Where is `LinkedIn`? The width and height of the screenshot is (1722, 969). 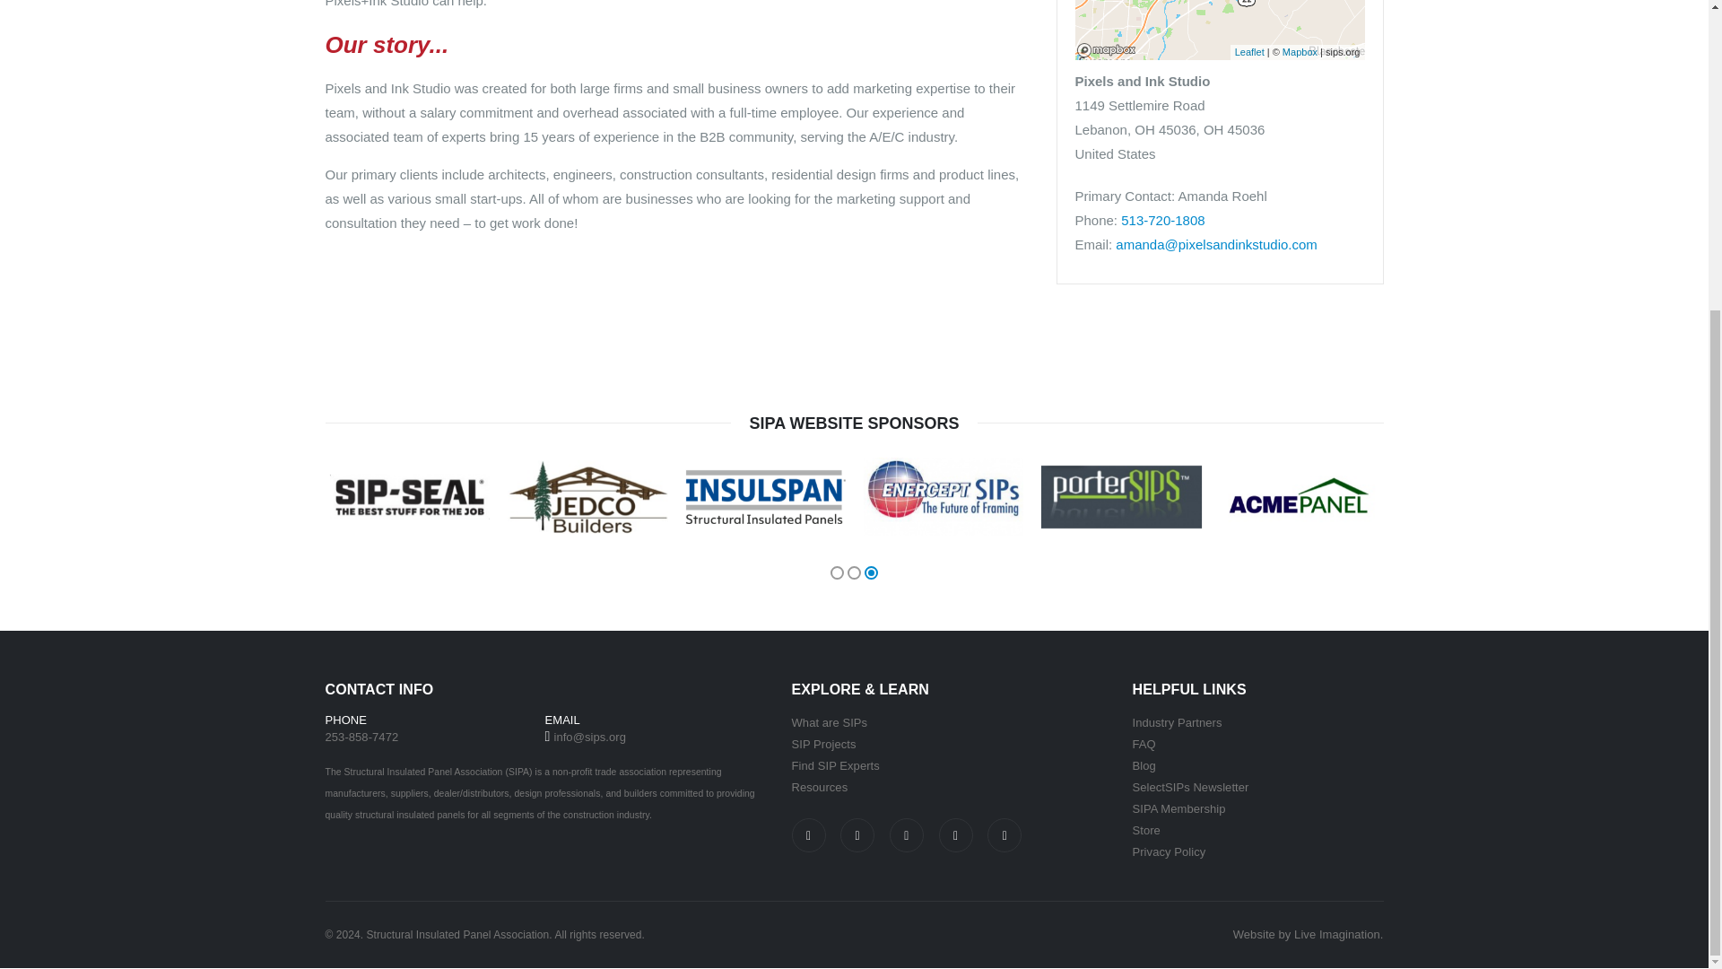
LinkedIn is located at coordinates (955, 834).